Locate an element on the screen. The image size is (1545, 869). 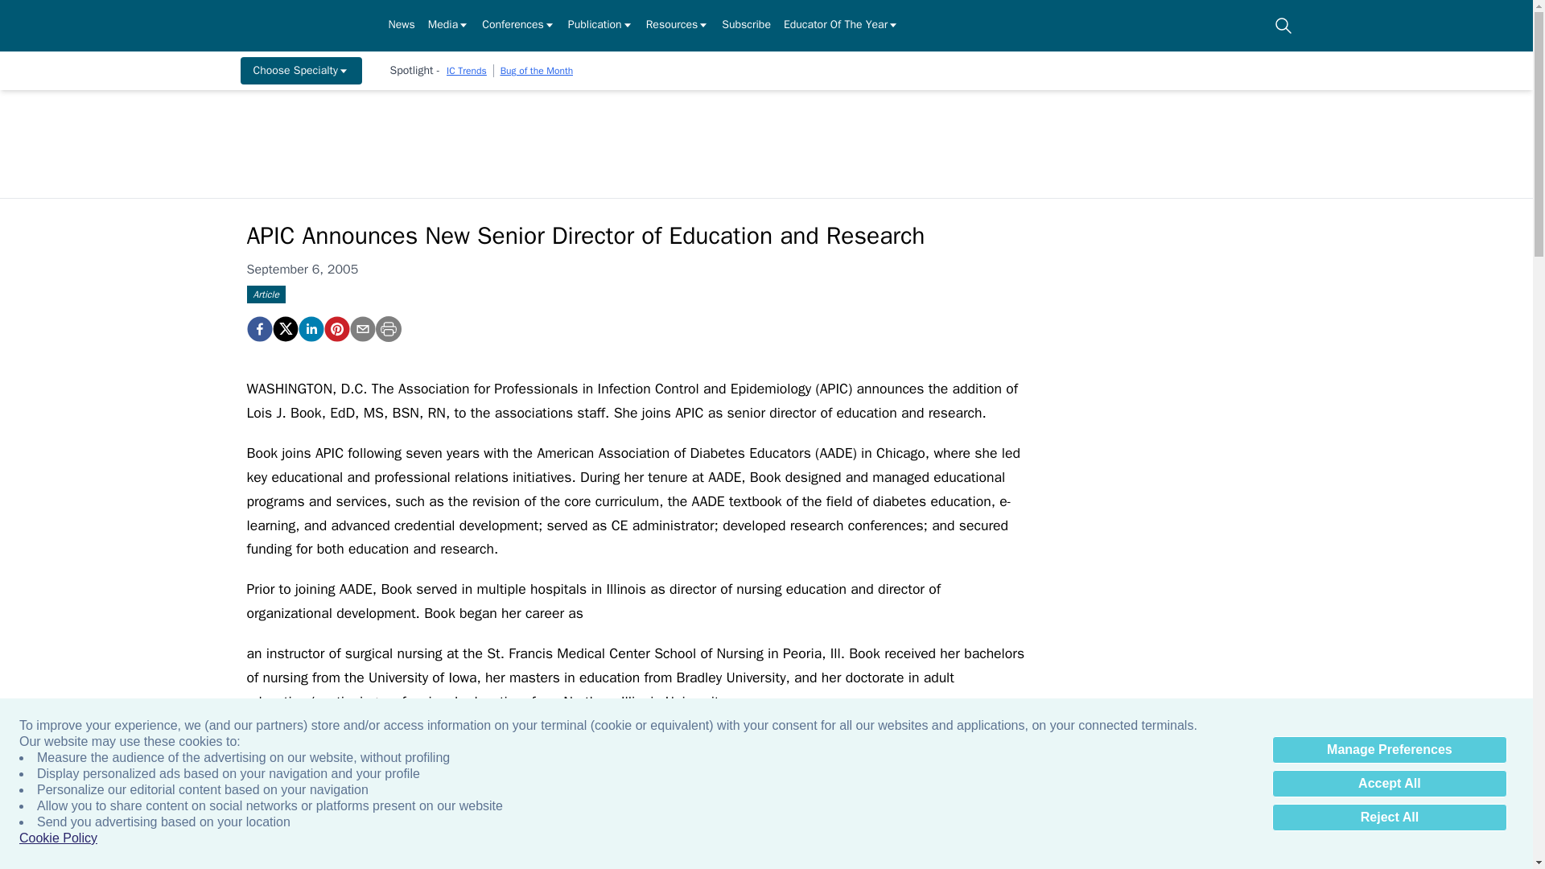
Media is located at coordinates (448, 26).